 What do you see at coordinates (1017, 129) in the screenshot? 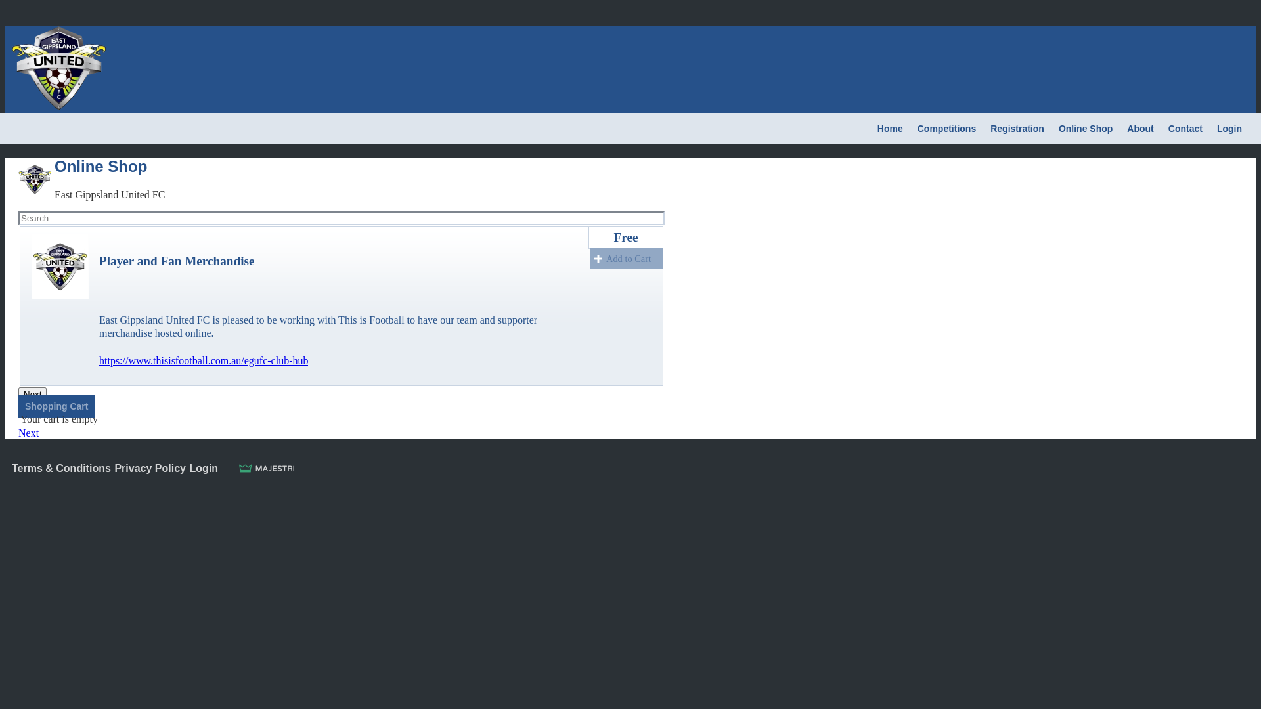
I see `Registration` at bounding box center [1017, 129].